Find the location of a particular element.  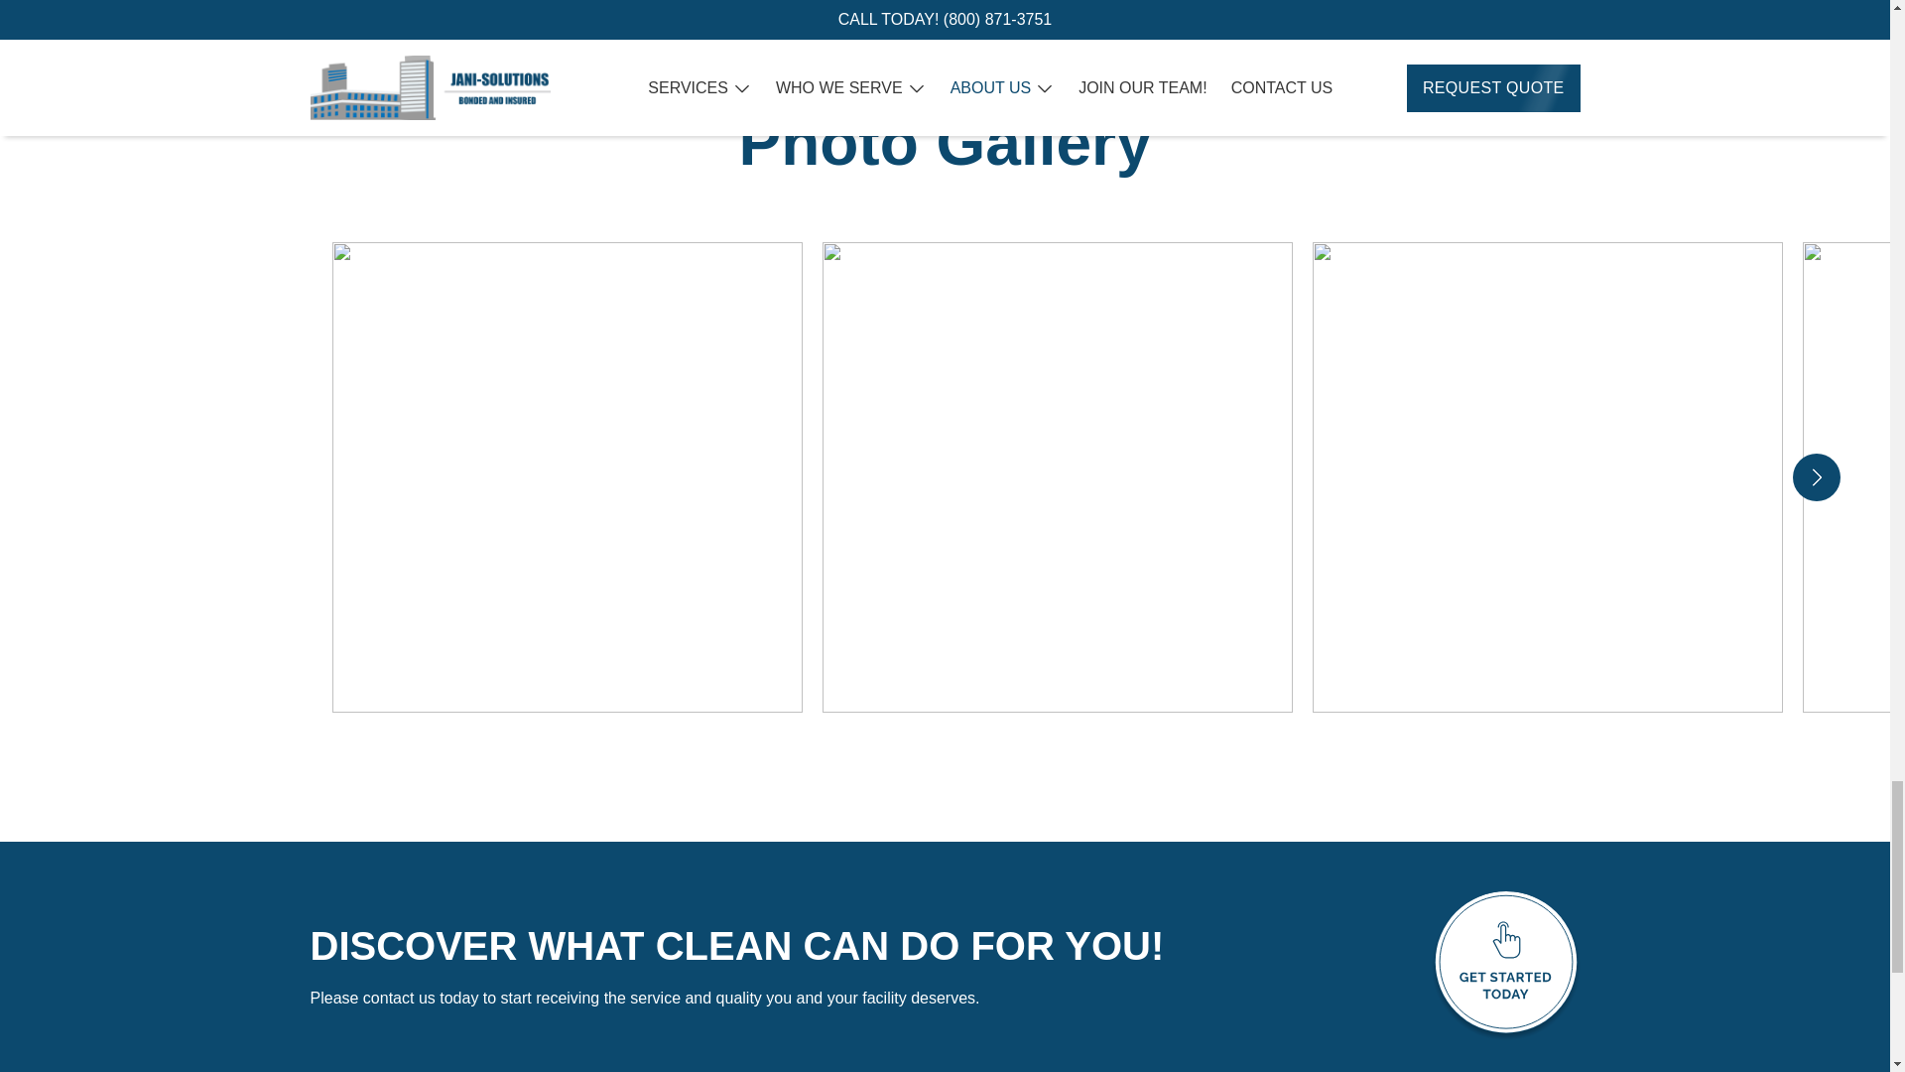

Request Quote is located at coordinates (1504, 965).